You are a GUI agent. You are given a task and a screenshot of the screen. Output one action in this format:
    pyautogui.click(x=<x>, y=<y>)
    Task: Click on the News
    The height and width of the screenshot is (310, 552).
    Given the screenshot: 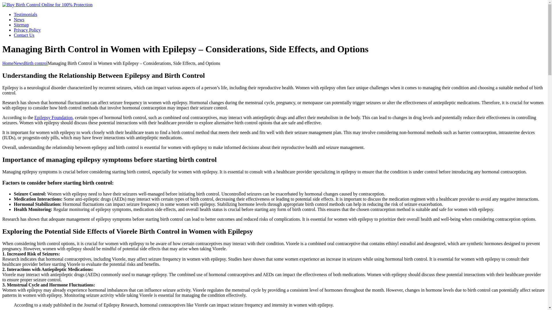 What is the action you would take?
    pyautogui.click(x=19, y=20)
    